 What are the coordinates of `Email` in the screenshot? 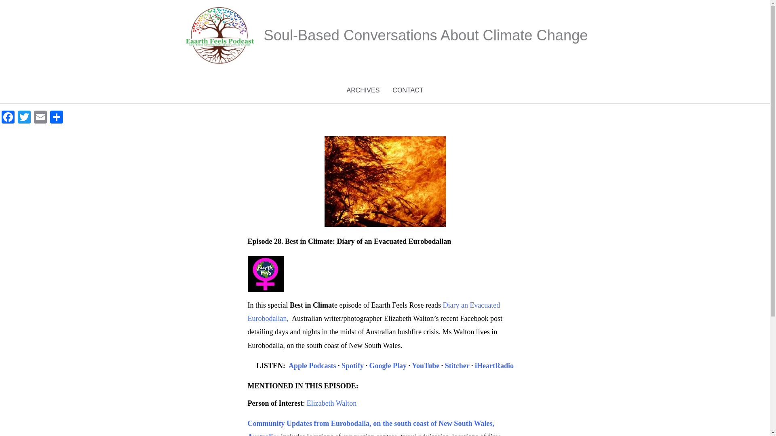 It's located at (40, 118).